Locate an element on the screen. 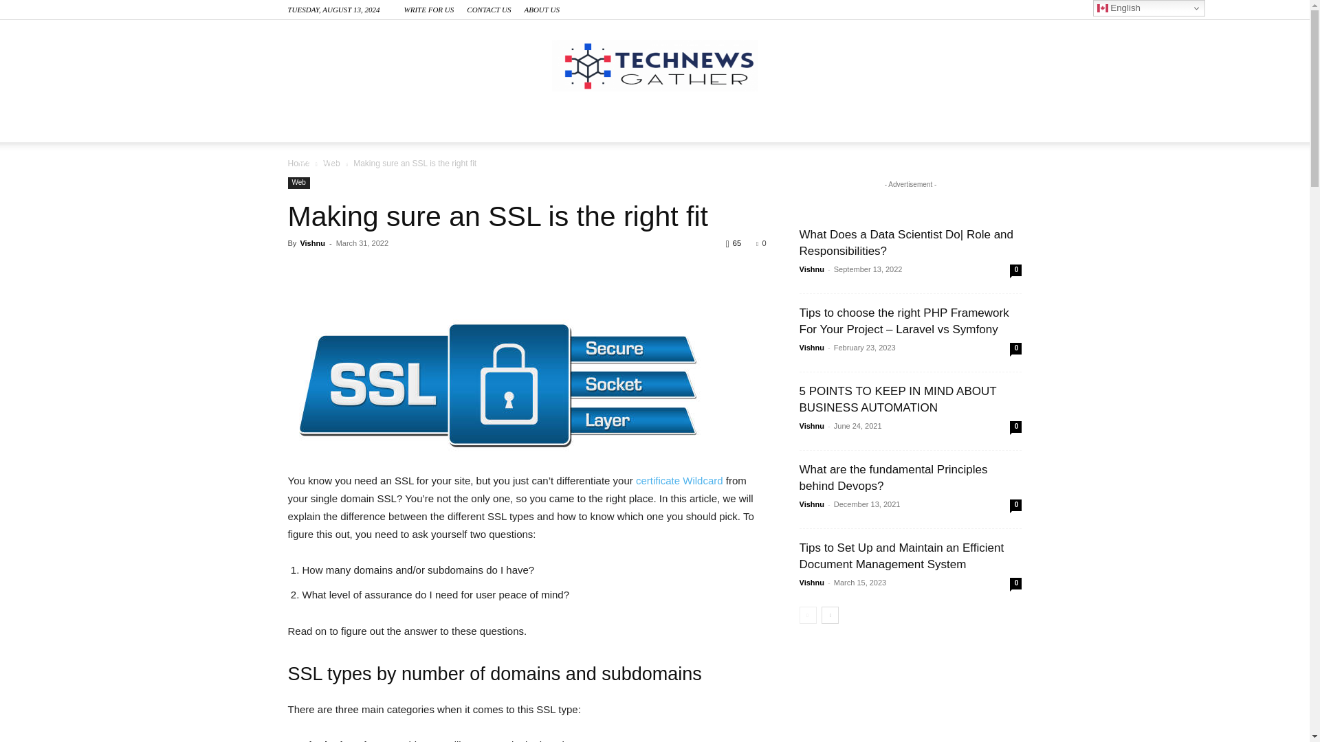  BUSINESS is located at coordinates (461, 125).